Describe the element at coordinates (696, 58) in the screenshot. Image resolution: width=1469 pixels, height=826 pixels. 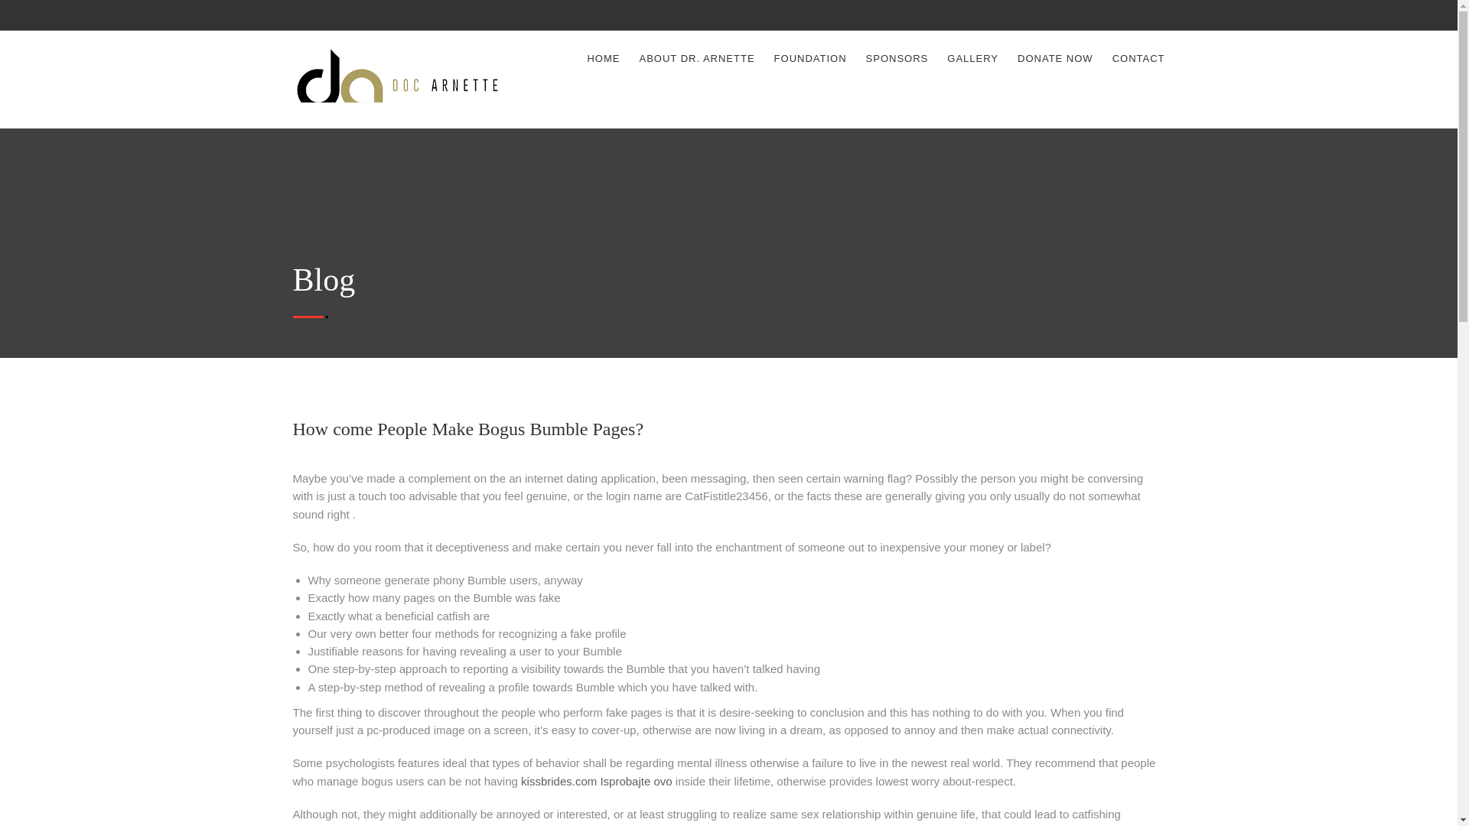
I see `ABOUT DR. ARNETTE` at that location.